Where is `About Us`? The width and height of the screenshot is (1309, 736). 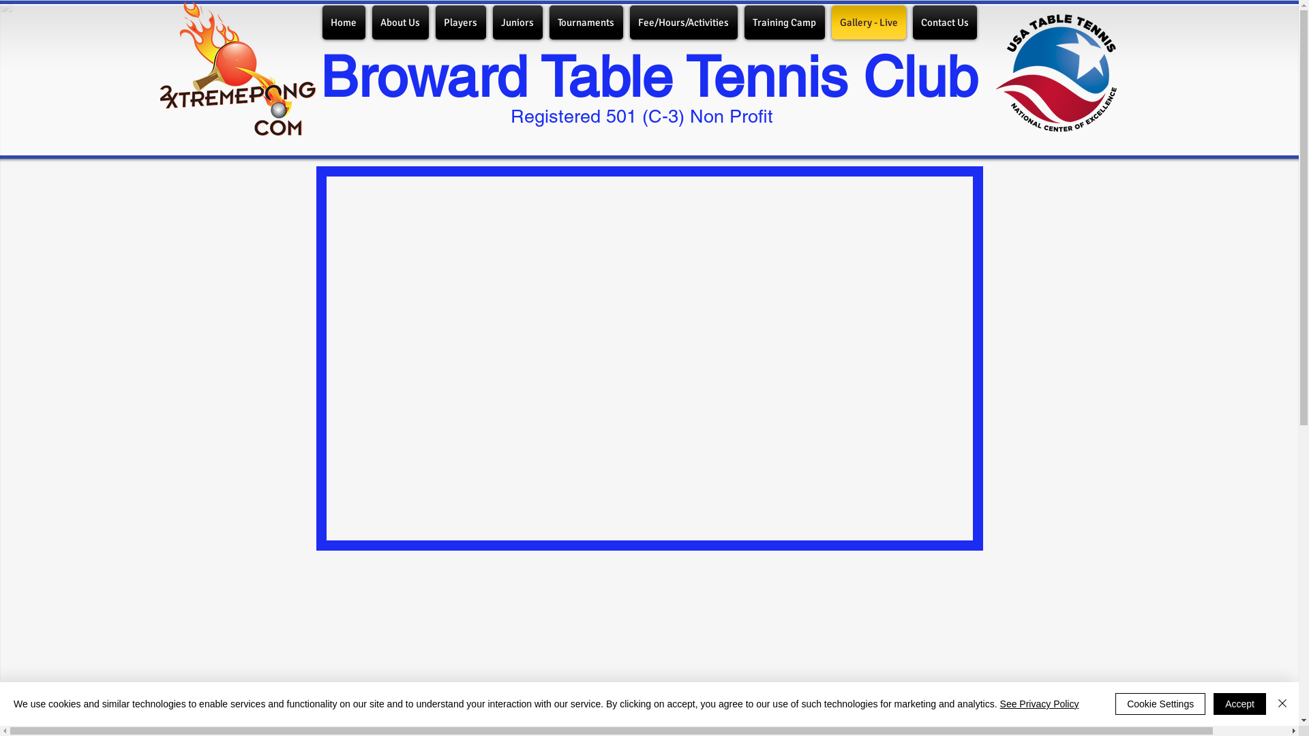 About Us is located at coordinates (400, 22).